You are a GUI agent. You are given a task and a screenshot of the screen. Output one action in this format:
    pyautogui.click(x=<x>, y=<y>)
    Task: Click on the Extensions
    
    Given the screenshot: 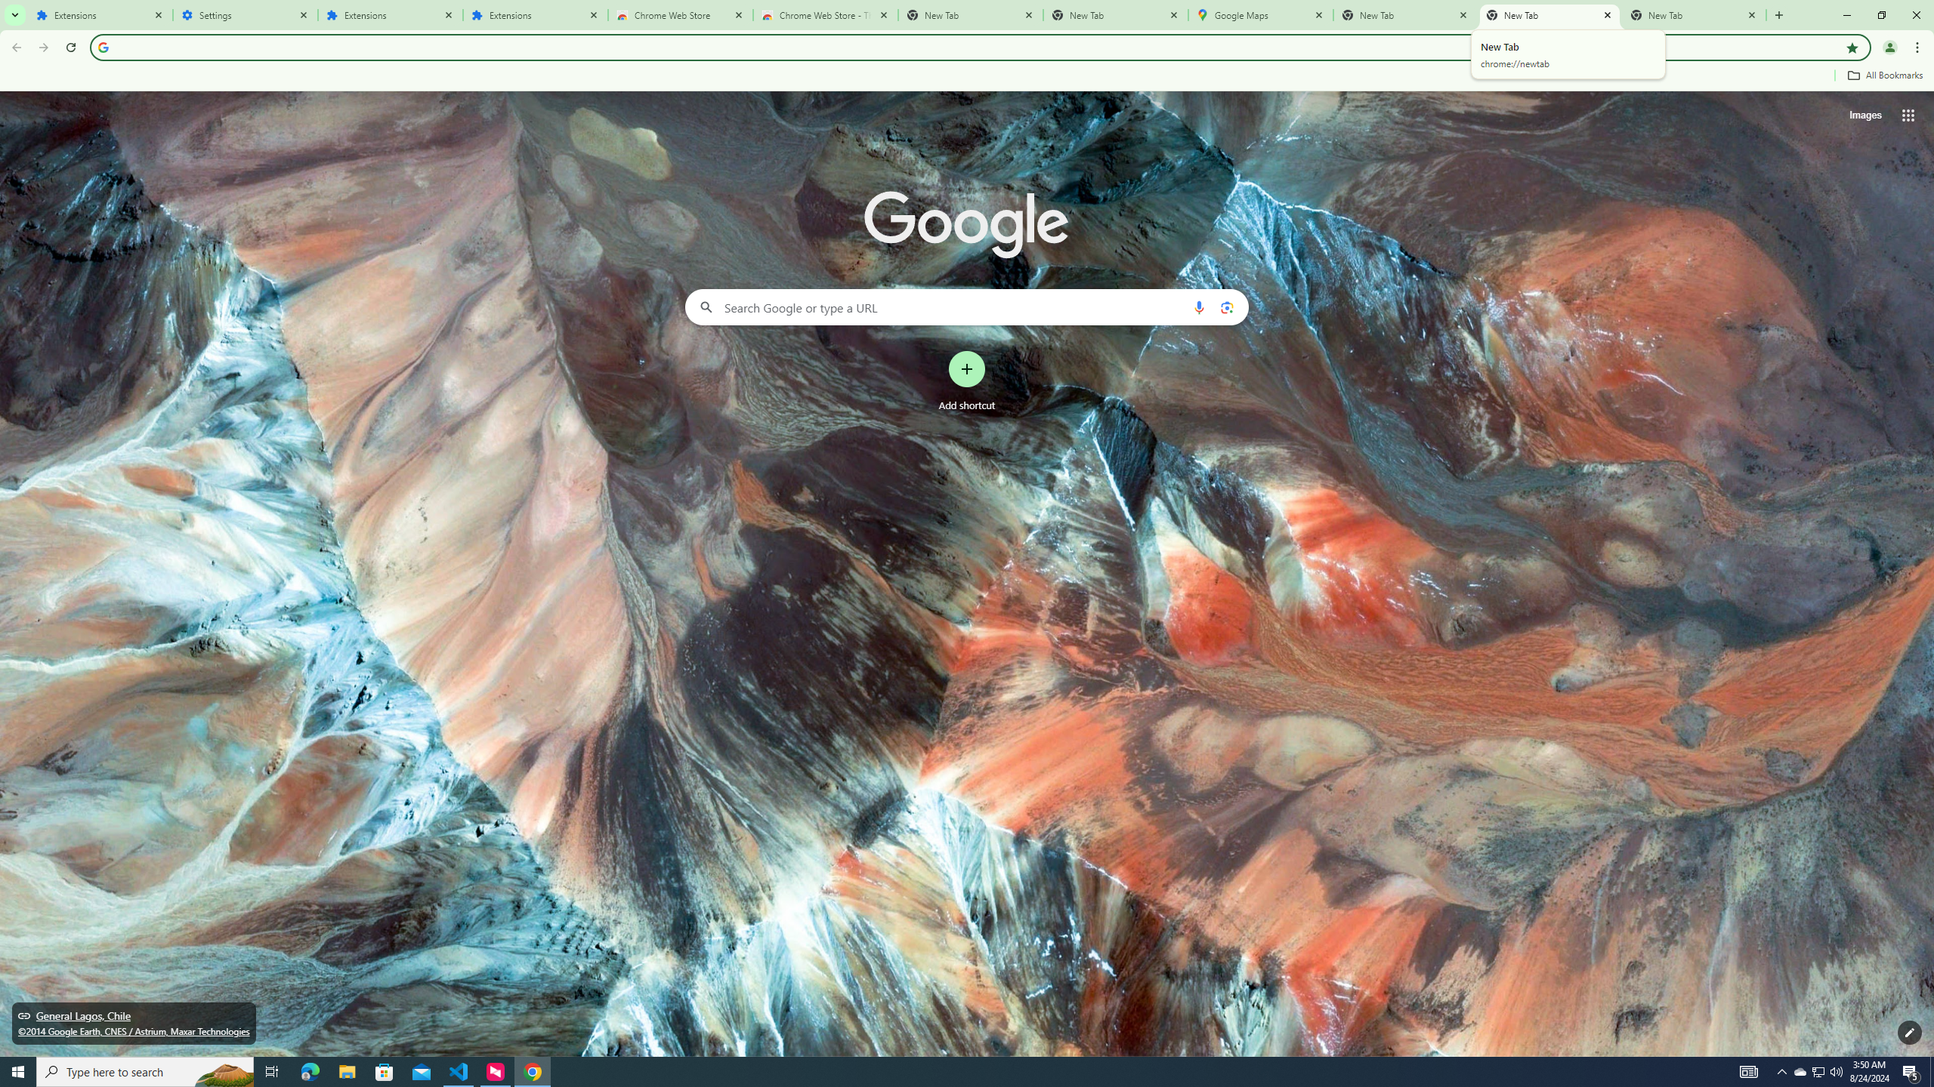 What is the action you would take?
    pyautogui.click(x=100, y=15)
    